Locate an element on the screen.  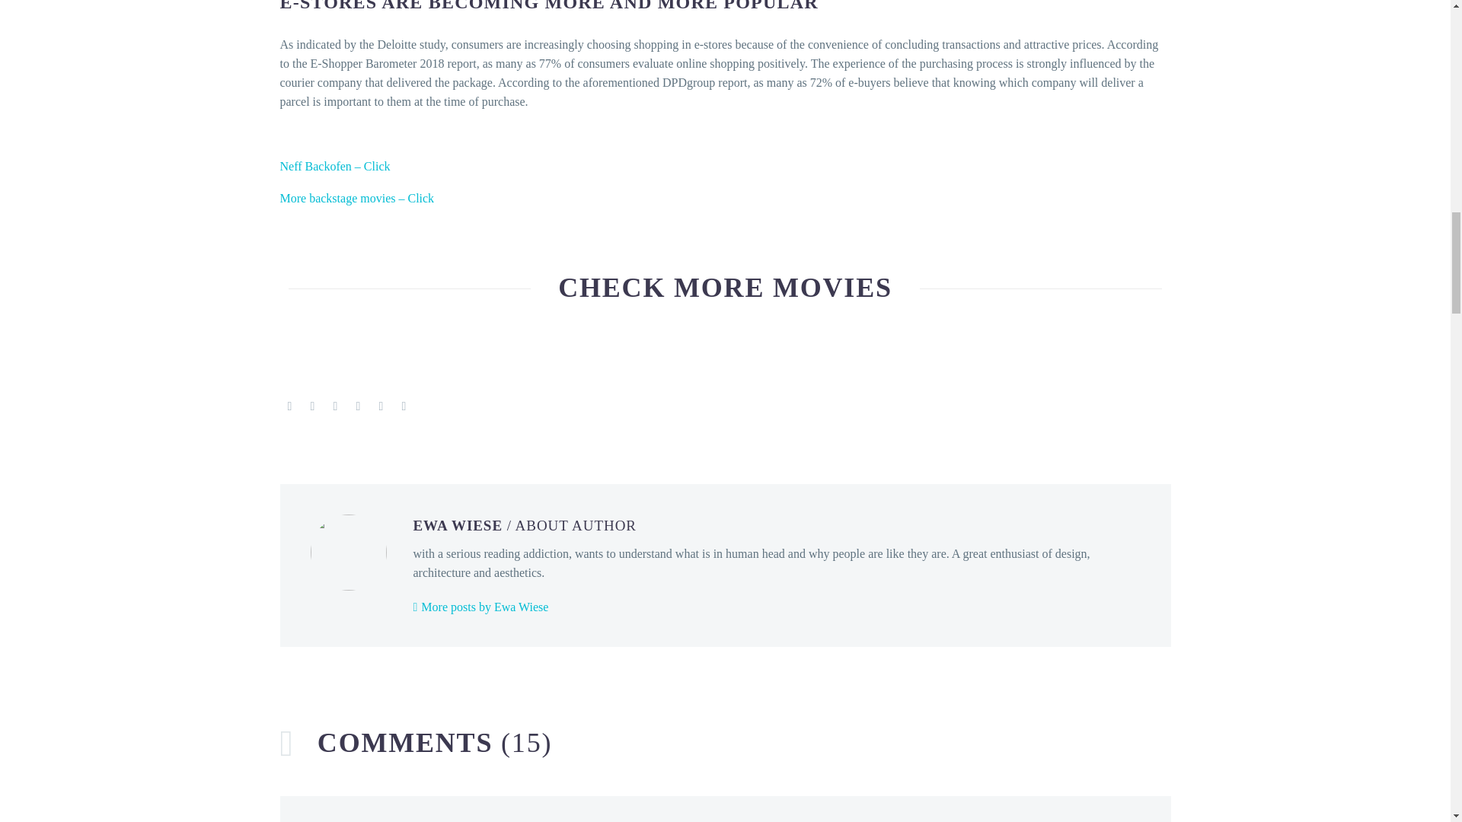
Tumblr is located at coordinates (358, 406).